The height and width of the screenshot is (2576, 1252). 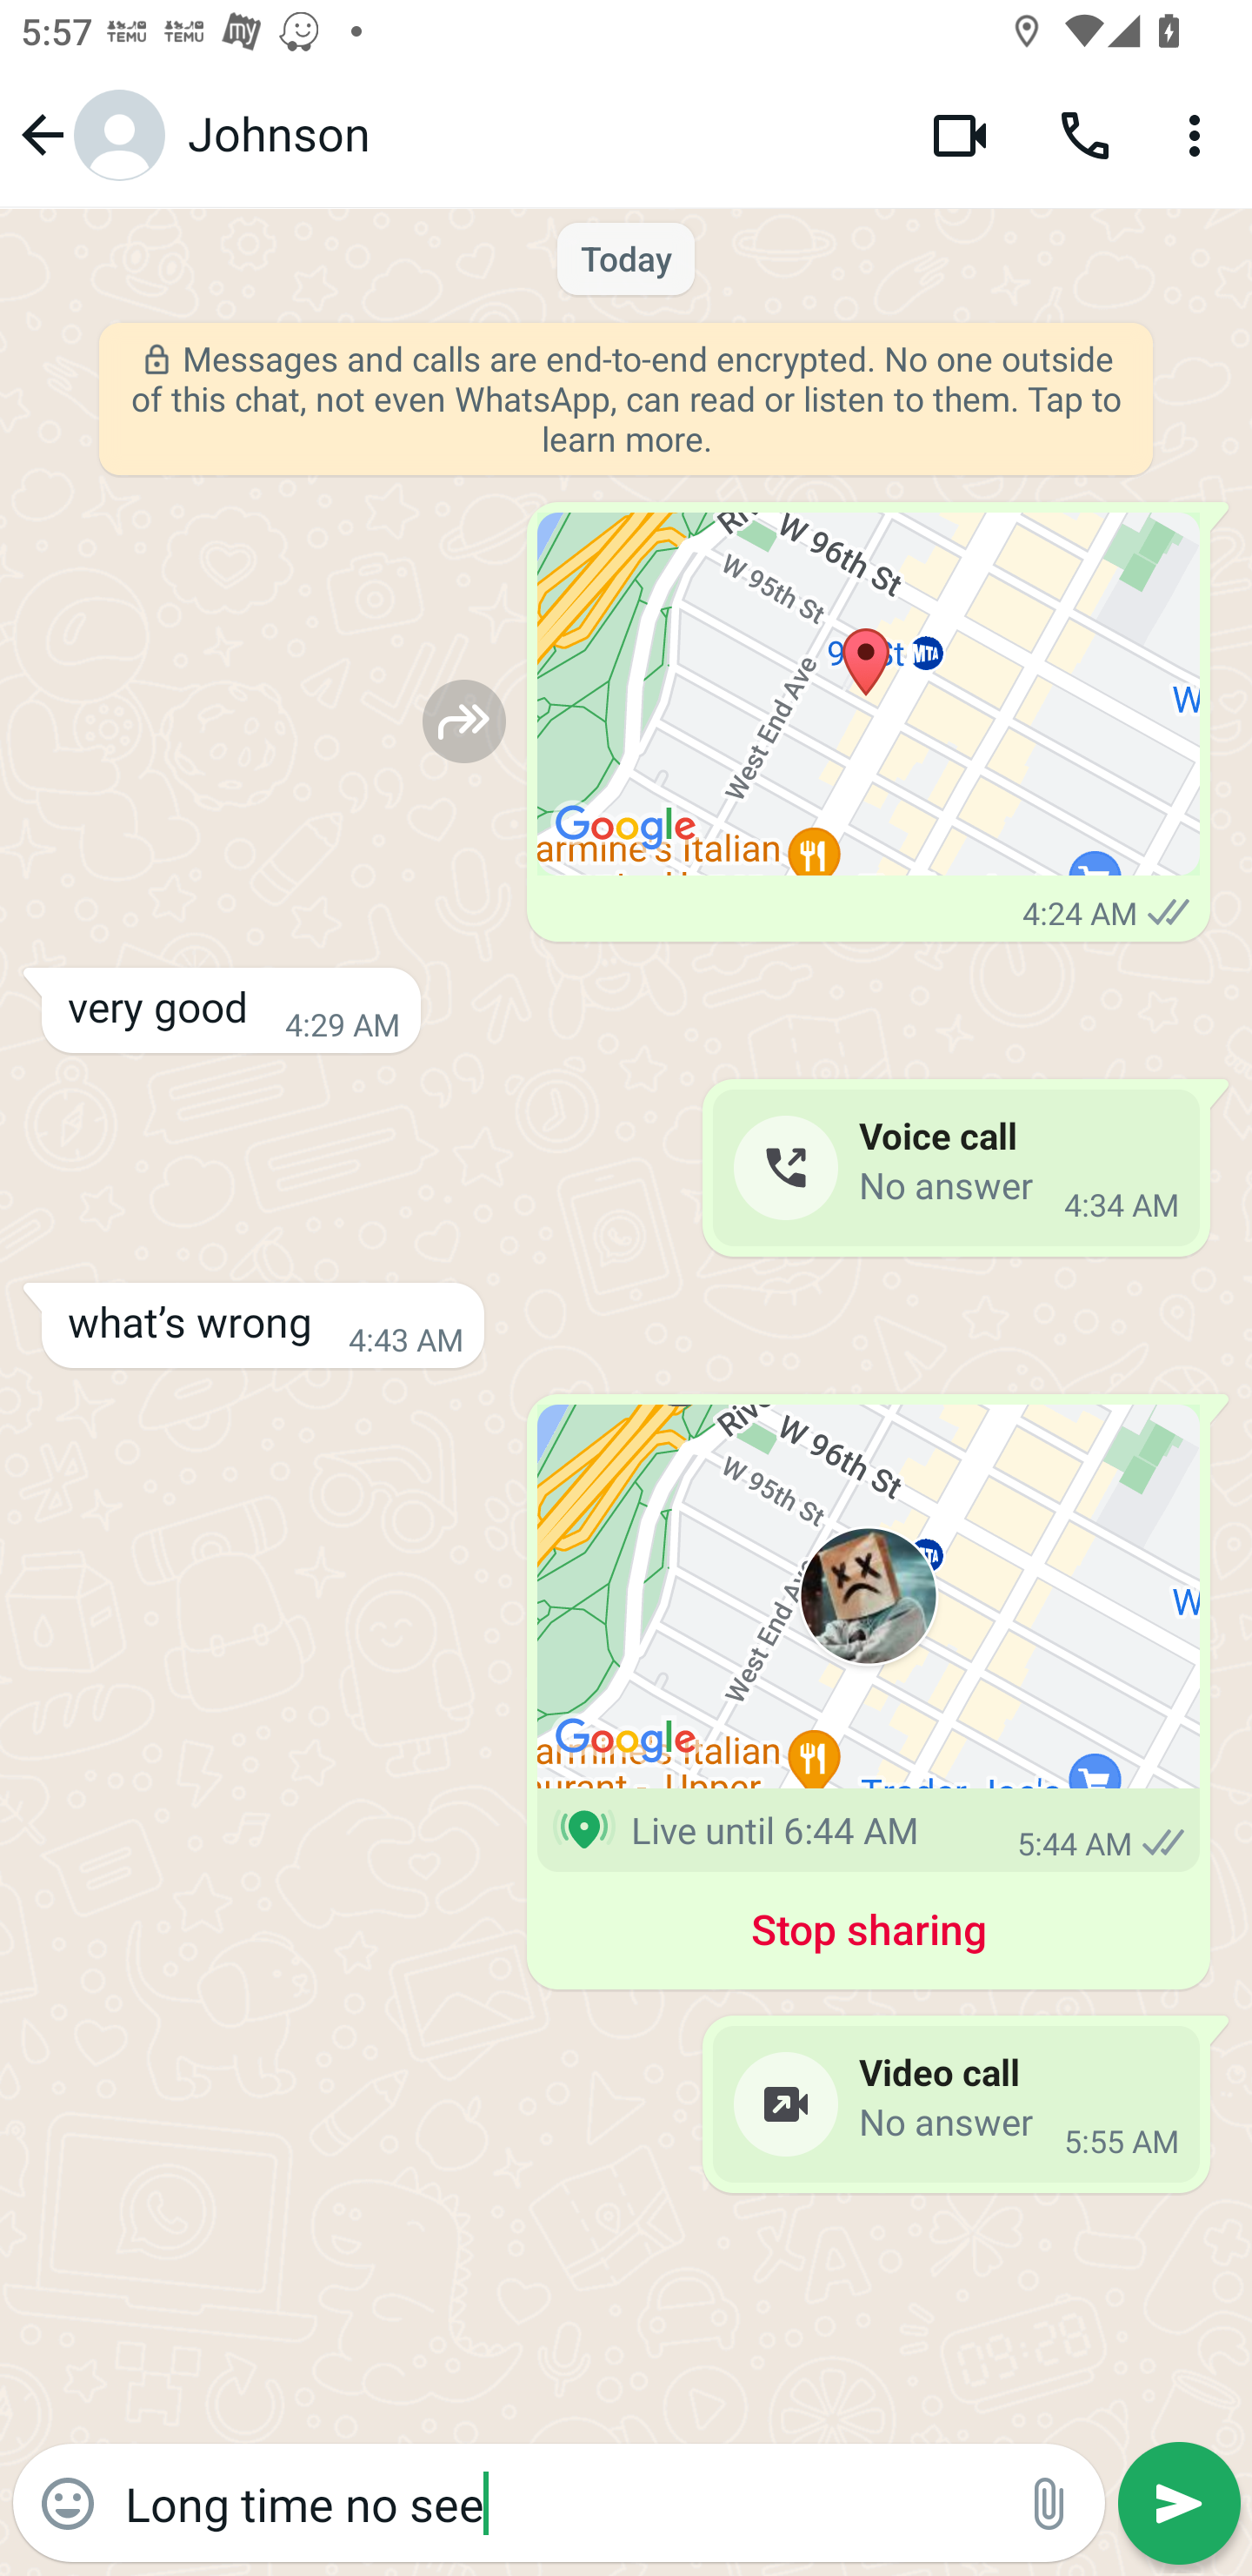 I want to click on Johnson, so click(x=537, y=135).